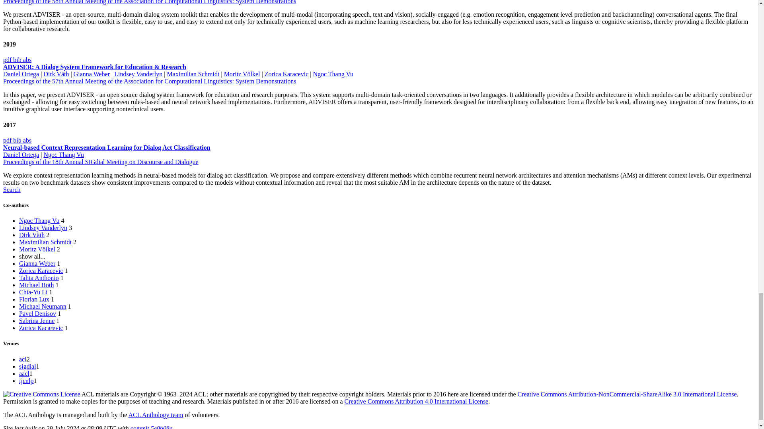 Image resolution: width=764 pixels, height=429 pixels. What do you see at coordinates (27, 140) in the screenshot?
I see `Show Abstract` at bounding box center [27, 140].